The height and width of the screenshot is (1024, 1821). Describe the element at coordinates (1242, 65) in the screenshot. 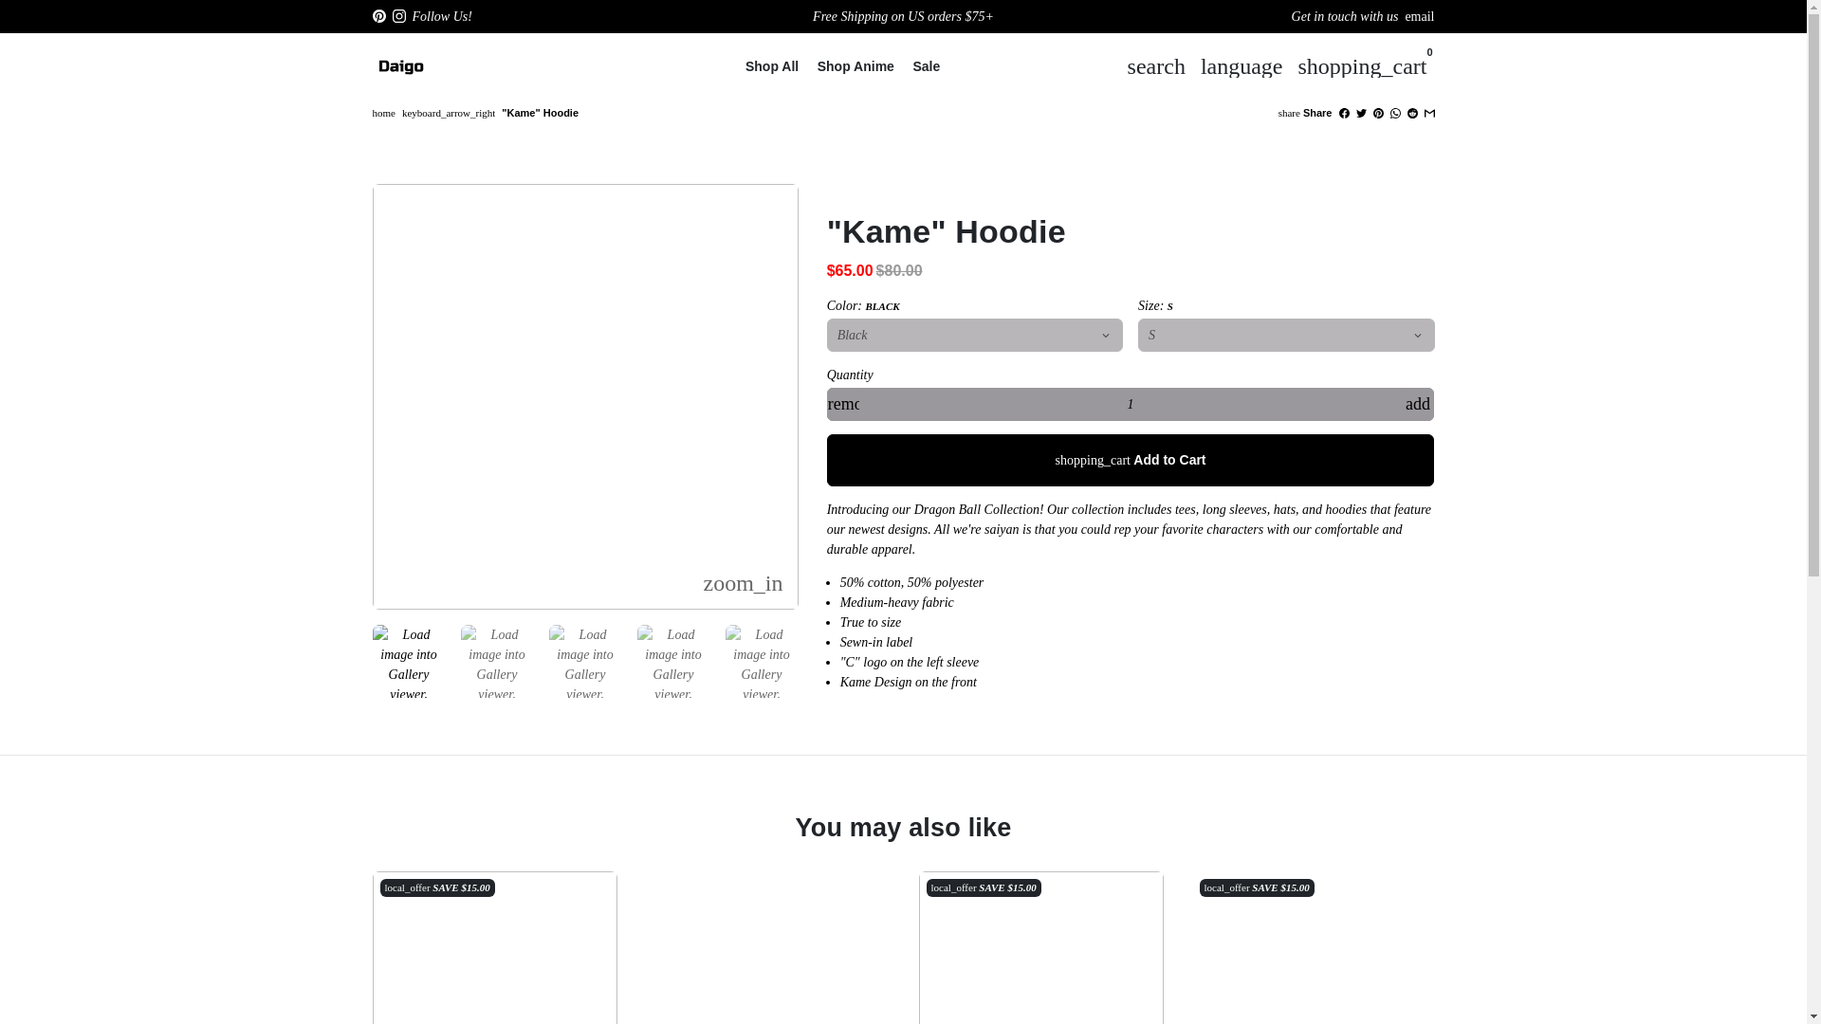

I see `language` at that location.